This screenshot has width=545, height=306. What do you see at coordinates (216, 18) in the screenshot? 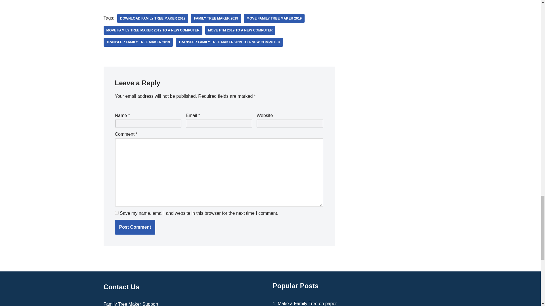
I see `family tree maker 2019` at bounding box center [216, 18].